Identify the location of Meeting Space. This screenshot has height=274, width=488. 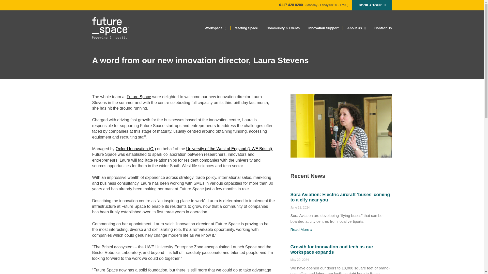
(246, 28).